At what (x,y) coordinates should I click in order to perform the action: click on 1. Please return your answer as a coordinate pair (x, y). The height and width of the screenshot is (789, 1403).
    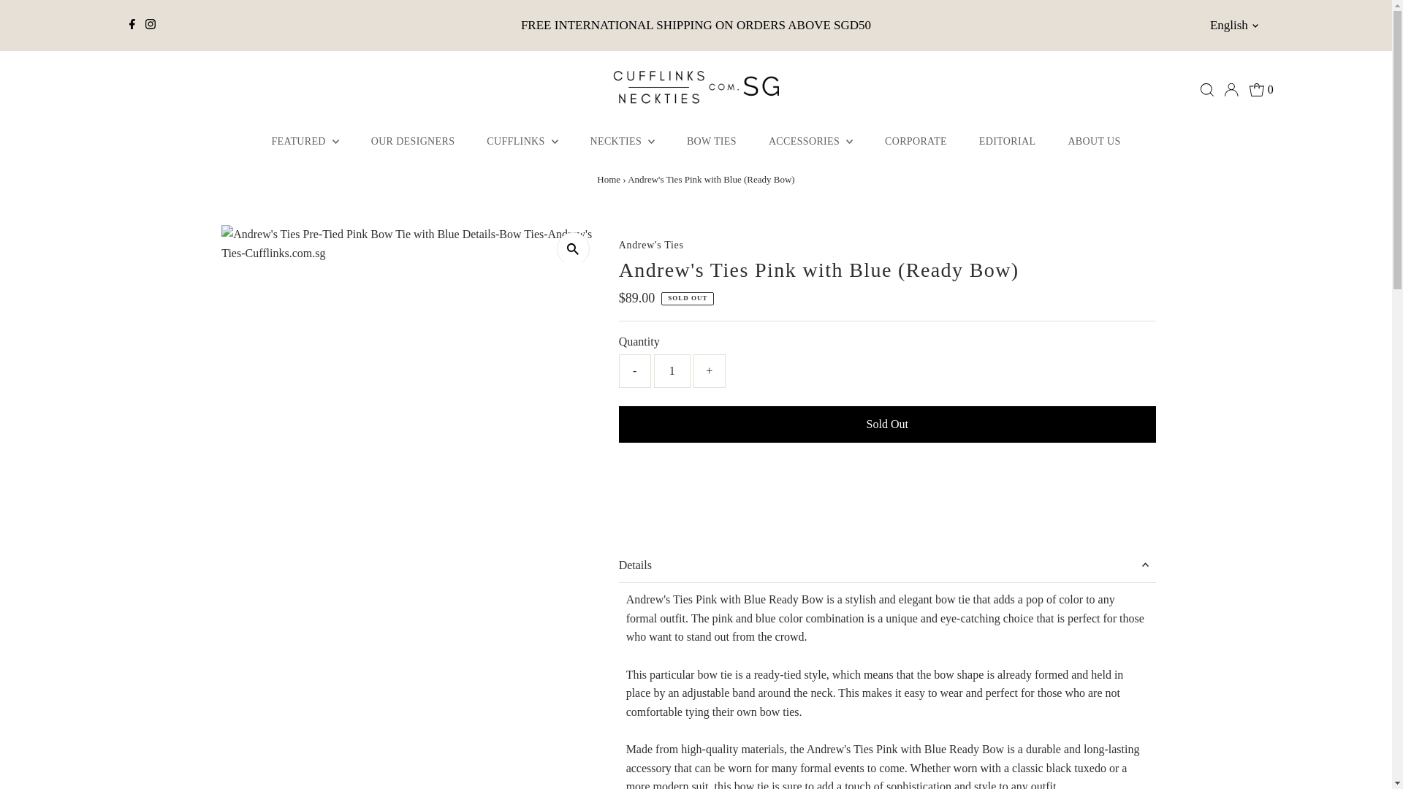
    Looking at the image, I should click on (672, 371).